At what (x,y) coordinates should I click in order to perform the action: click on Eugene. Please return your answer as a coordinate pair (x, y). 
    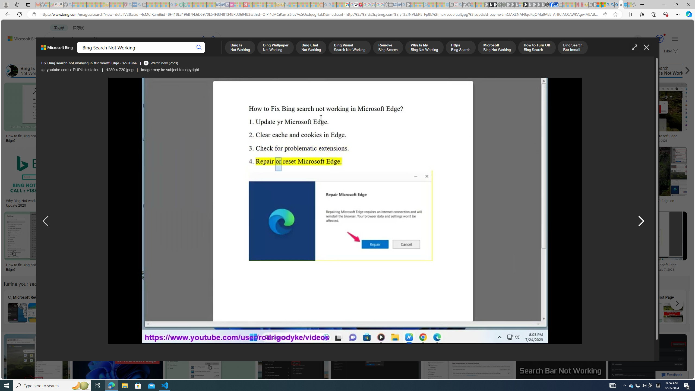
    Looking at the image, I should click on (630, 39).